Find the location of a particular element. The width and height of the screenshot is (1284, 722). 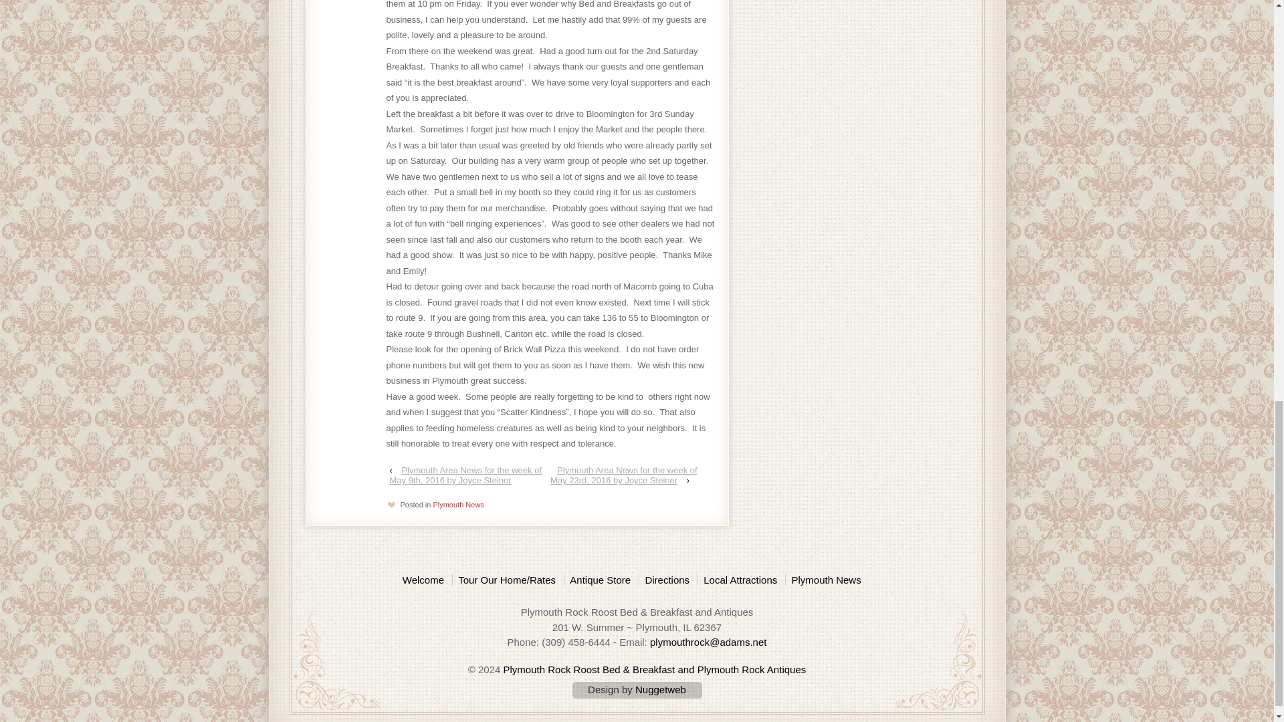

Plymouth News is located at coordinates (825, 579).